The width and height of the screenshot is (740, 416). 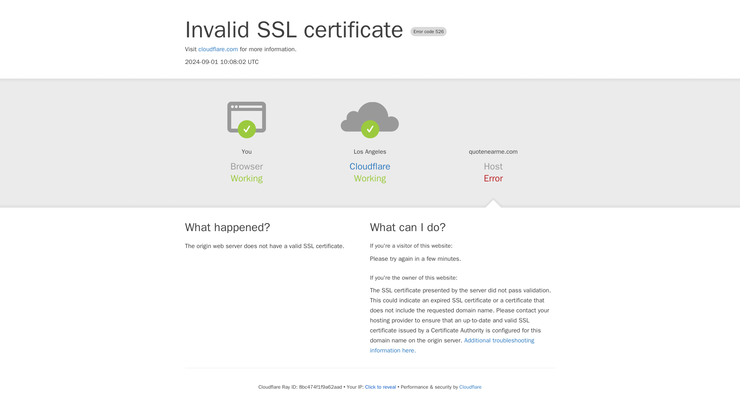 I want to click on Additional troubleshooting information here., so click(x=452, y=345).